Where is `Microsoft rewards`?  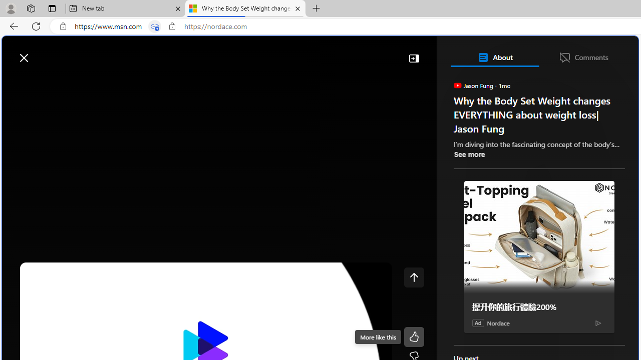 Microsoft rewards is located at coordinates (576, 52).